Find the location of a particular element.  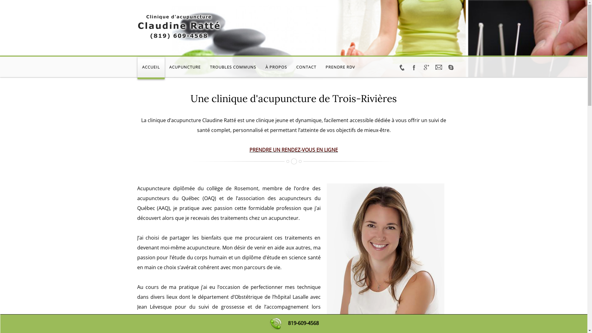

ACCUEIL is located at coordinates (151, 68).